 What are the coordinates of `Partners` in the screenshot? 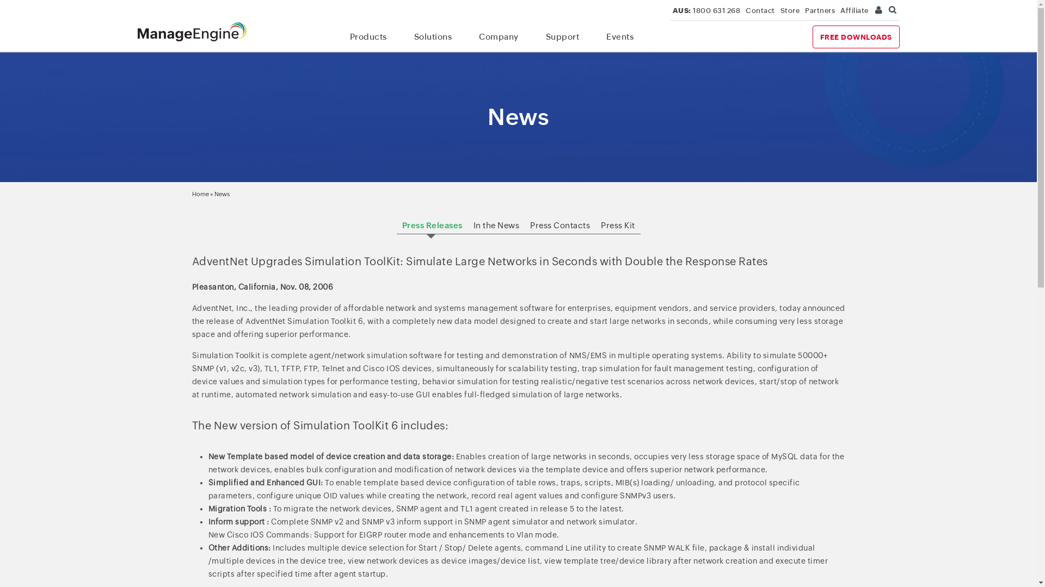 It's located at (820, 11).